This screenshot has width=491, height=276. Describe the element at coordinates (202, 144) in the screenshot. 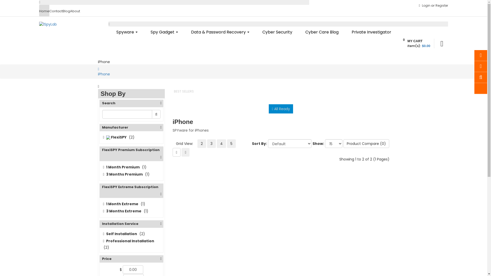

I see `2` at that location.